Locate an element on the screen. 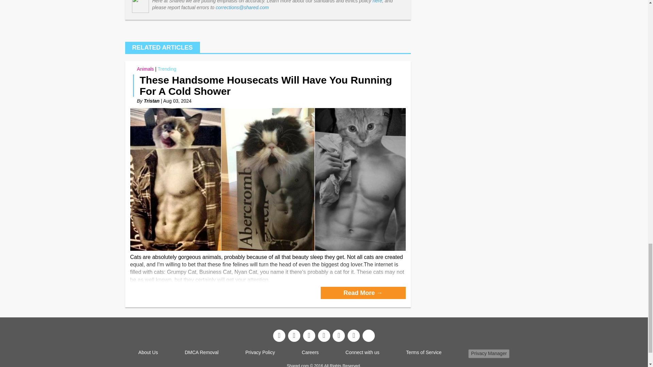 This screenshot has height=367, width=653. Animals is located at coordinates (145, 69).